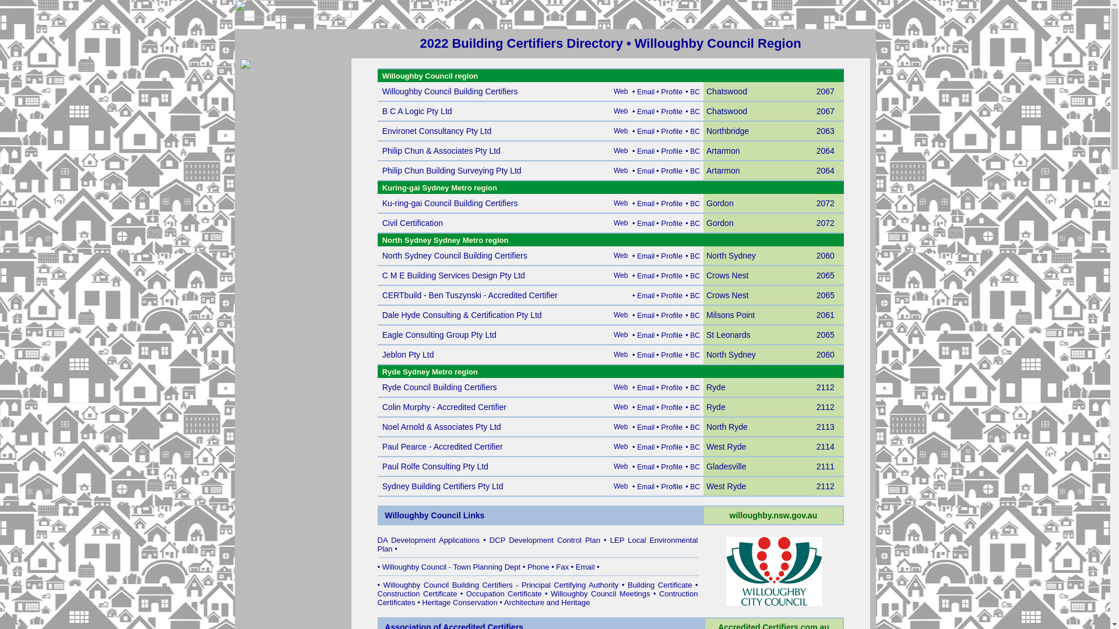  What do you see at coordinates (547, 602) in the screenshot?
I see `Architecture and Heritage` at bounding box center [547, 602].